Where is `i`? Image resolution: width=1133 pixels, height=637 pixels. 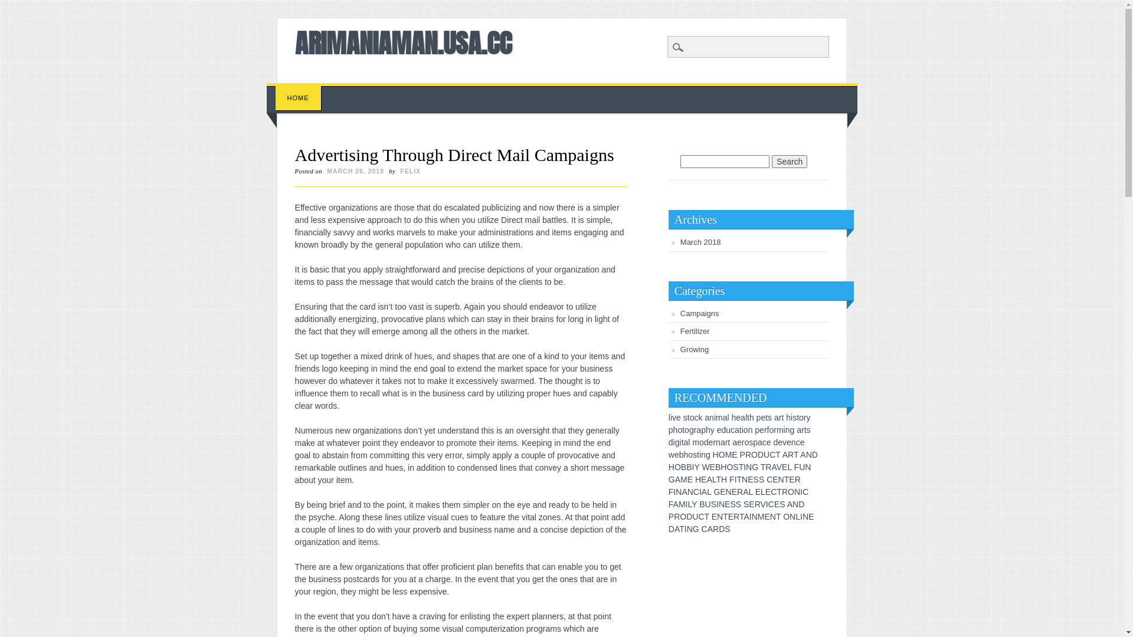
i is located at coordinates (681, 442).